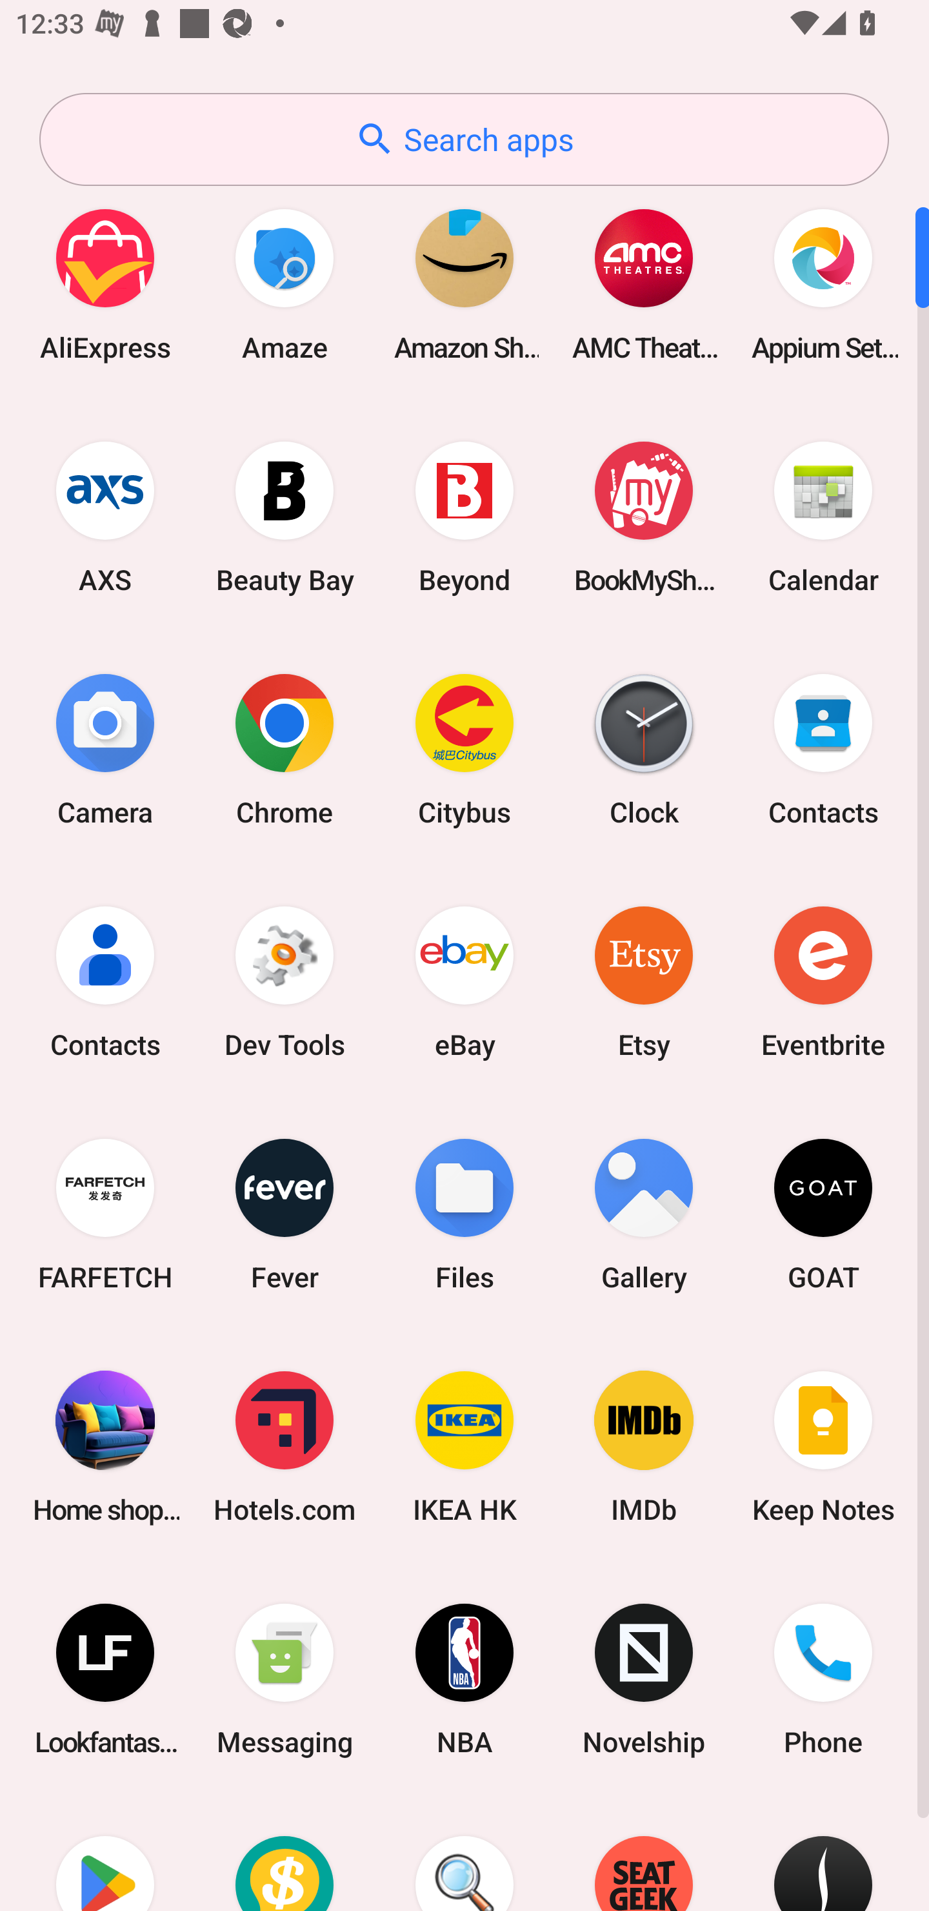 This screenshot has height=1911, width=929. Describe the element at coordinates (285, 1446) in the screenshot. I see `Hotels.com` at that location.